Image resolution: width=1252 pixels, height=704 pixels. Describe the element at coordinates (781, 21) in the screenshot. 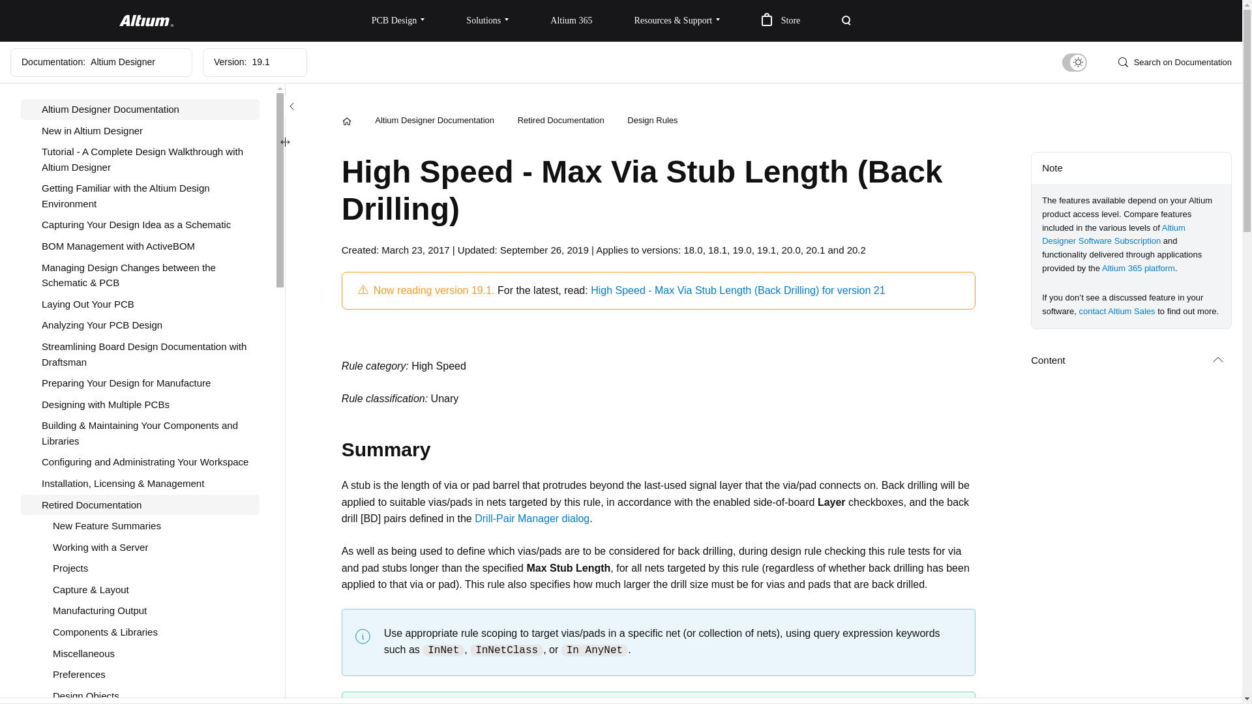

I see `Store` at that location.